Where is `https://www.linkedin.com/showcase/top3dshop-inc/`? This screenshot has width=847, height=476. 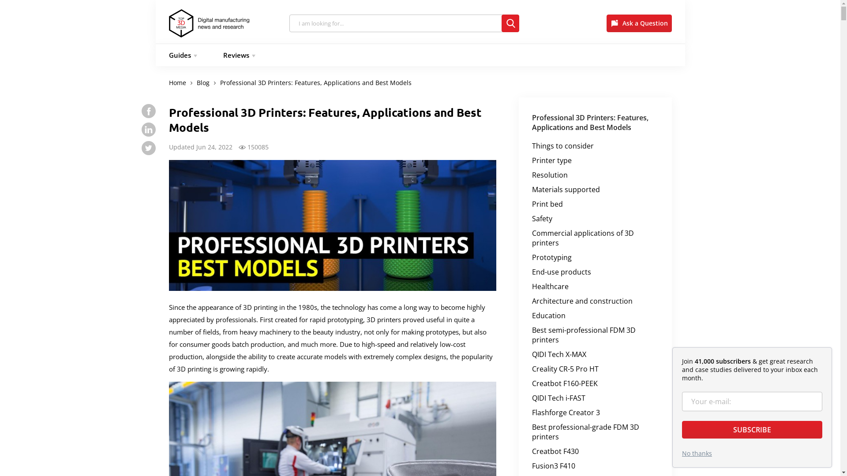 https://www.linkedin.com/showcase/top3dshop-inc/ is located at coordinates (148, 130).